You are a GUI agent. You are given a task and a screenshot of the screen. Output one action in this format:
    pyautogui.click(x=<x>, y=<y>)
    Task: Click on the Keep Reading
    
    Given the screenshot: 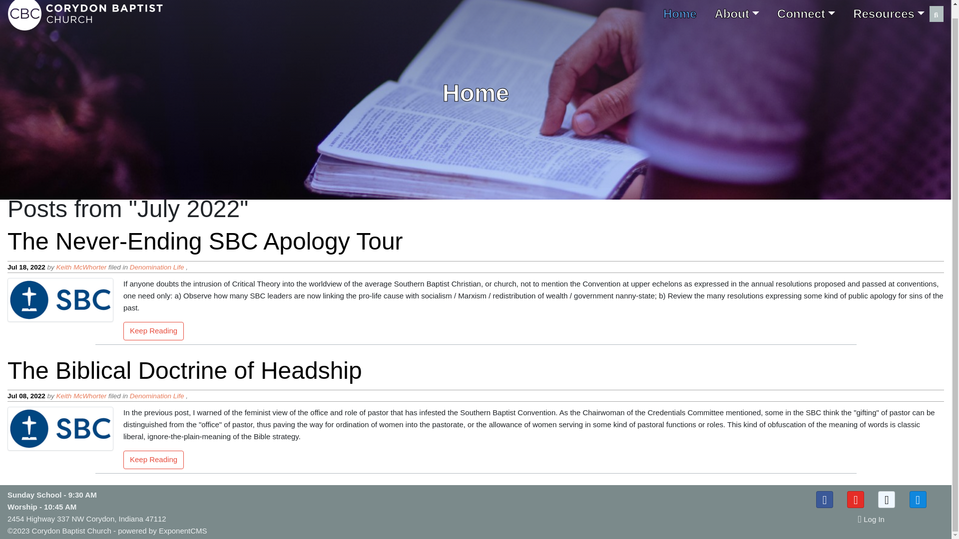 What is the action you would take?
    pyautogui.click(x=154, y=461)
    